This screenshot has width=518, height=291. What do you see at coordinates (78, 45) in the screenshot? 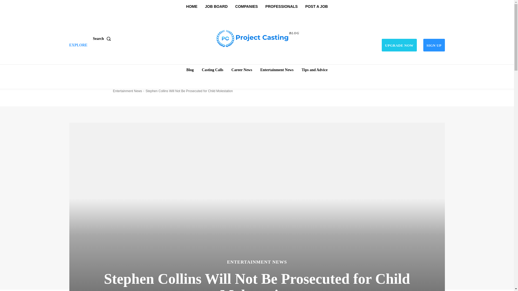
I see `Explore` at bounding box center [78, 45].